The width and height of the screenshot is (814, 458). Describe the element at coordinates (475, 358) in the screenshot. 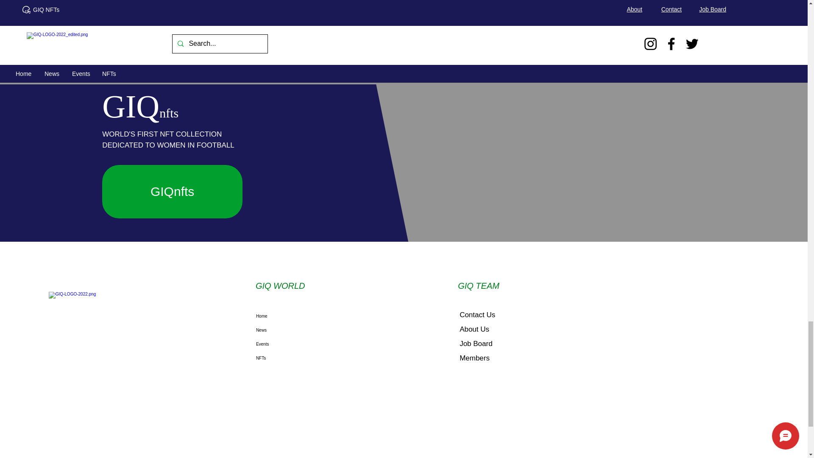

I see `Members` at that location.